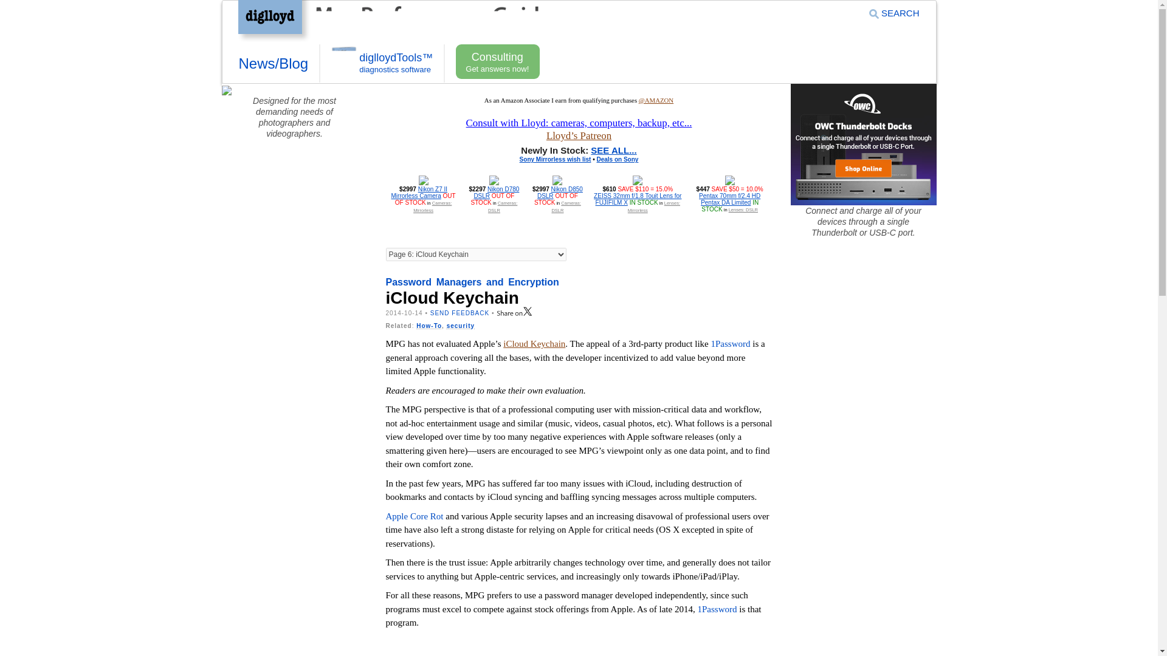  What do you see at coordinates (556, 159) in the screenshot?
I see `Sony Mirrorless wish list` at bounding box center [556, 159].